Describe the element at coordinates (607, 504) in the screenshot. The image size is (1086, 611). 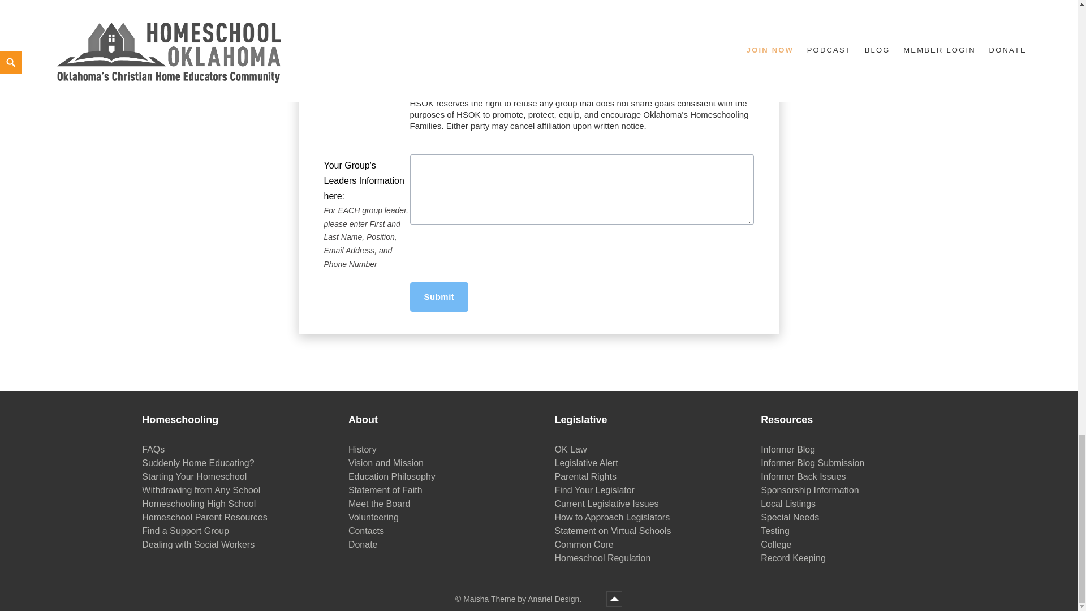
I see `Current Legislative Issues` at that location.